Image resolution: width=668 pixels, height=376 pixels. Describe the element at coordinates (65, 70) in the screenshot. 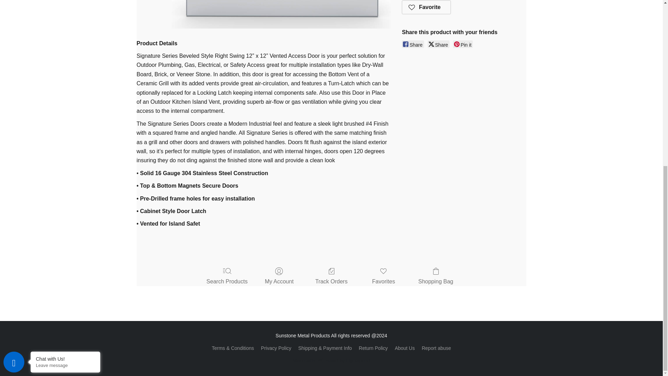

I see `Leave message` at that location.